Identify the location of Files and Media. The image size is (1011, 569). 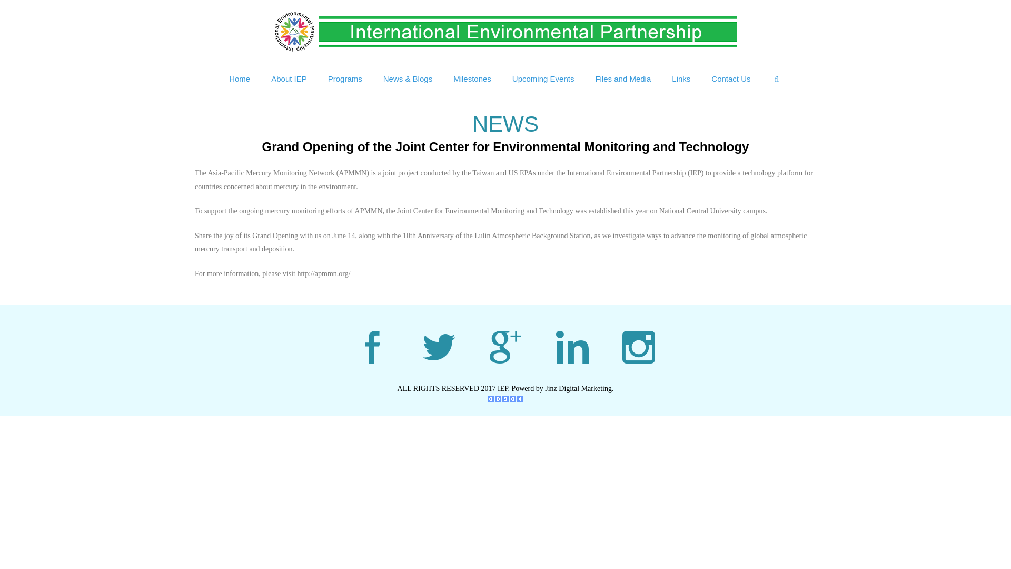
(622, 79).